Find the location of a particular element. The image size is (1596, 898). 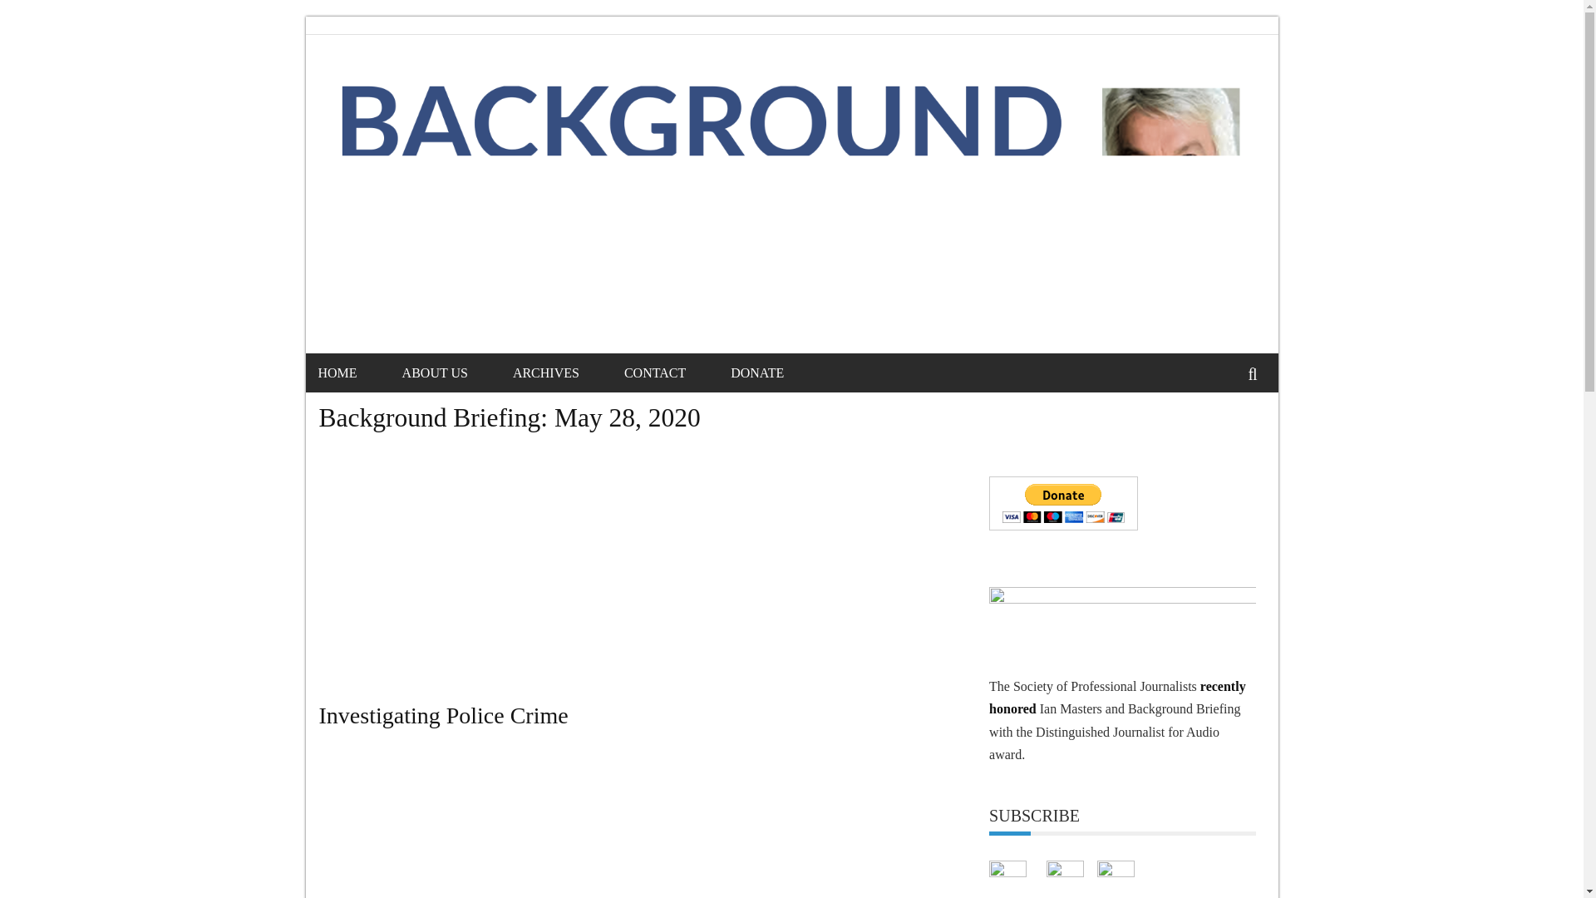

CONTACT is located at coordinates (675, 373).